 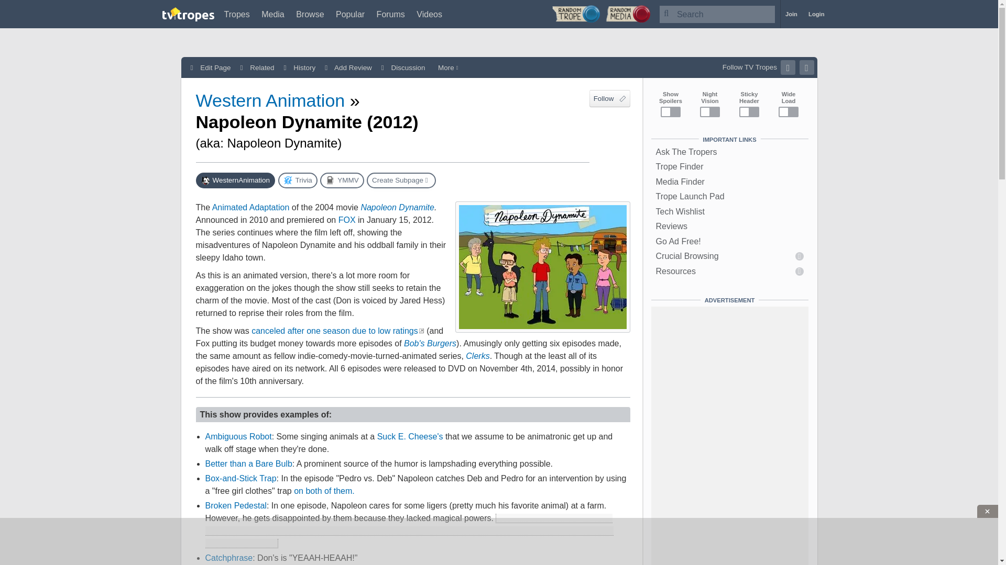 I want to click on 3rd party ad content, so click(x=499, y=541).